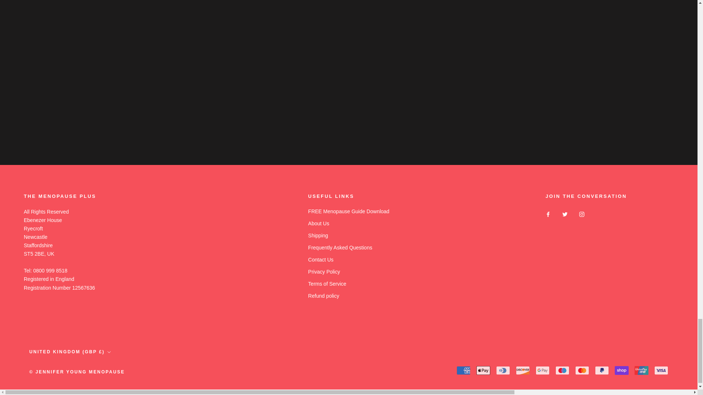  What do you see at coordinates (543, 370) in the screenshot?
I see `Google Pay` at bounding box center [543, 370].